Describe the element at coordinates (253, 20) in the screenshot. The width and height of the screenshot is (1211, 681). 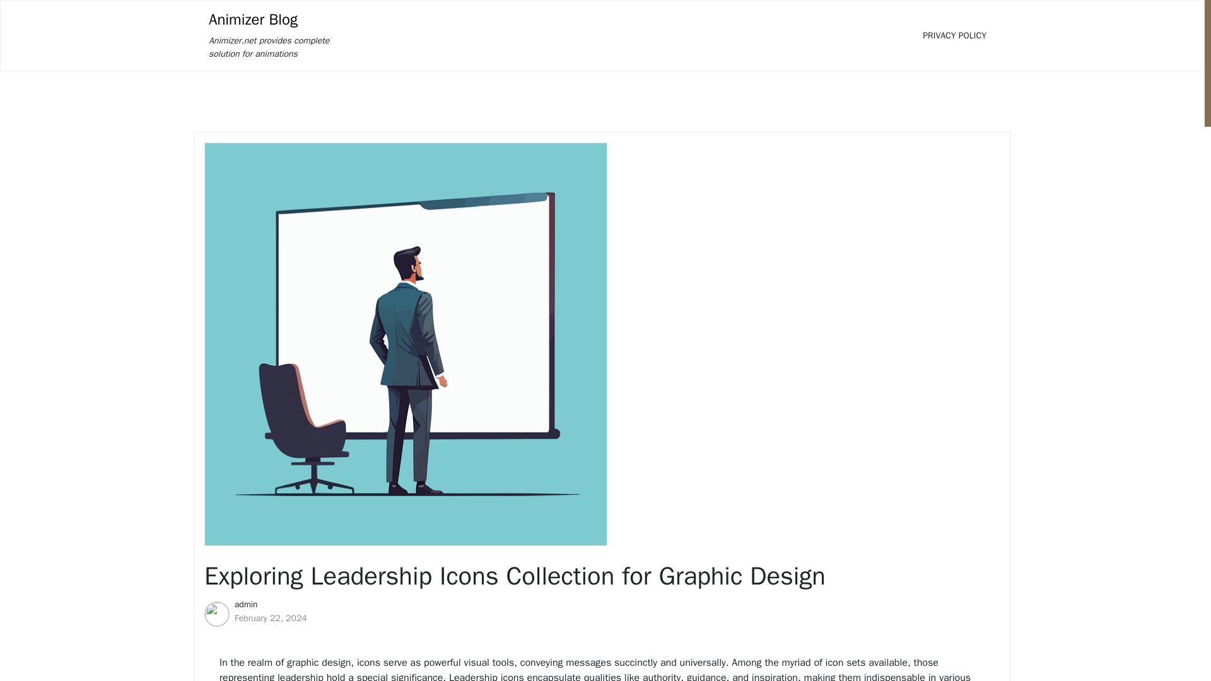
I see `Animizer Blog` at that location.